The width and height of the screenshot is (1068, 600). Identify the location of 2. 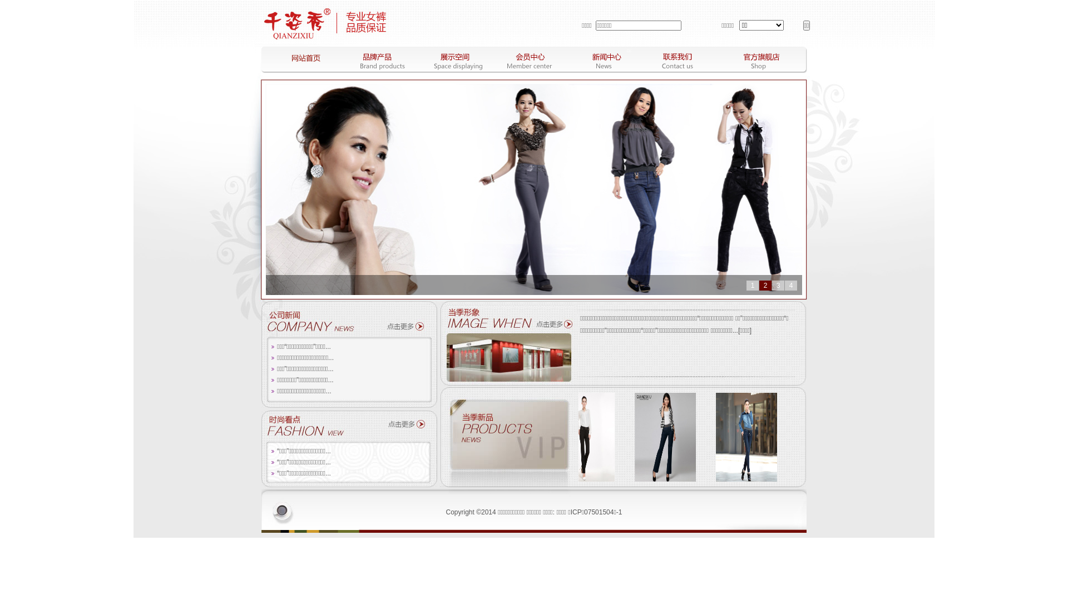
(765, 286).